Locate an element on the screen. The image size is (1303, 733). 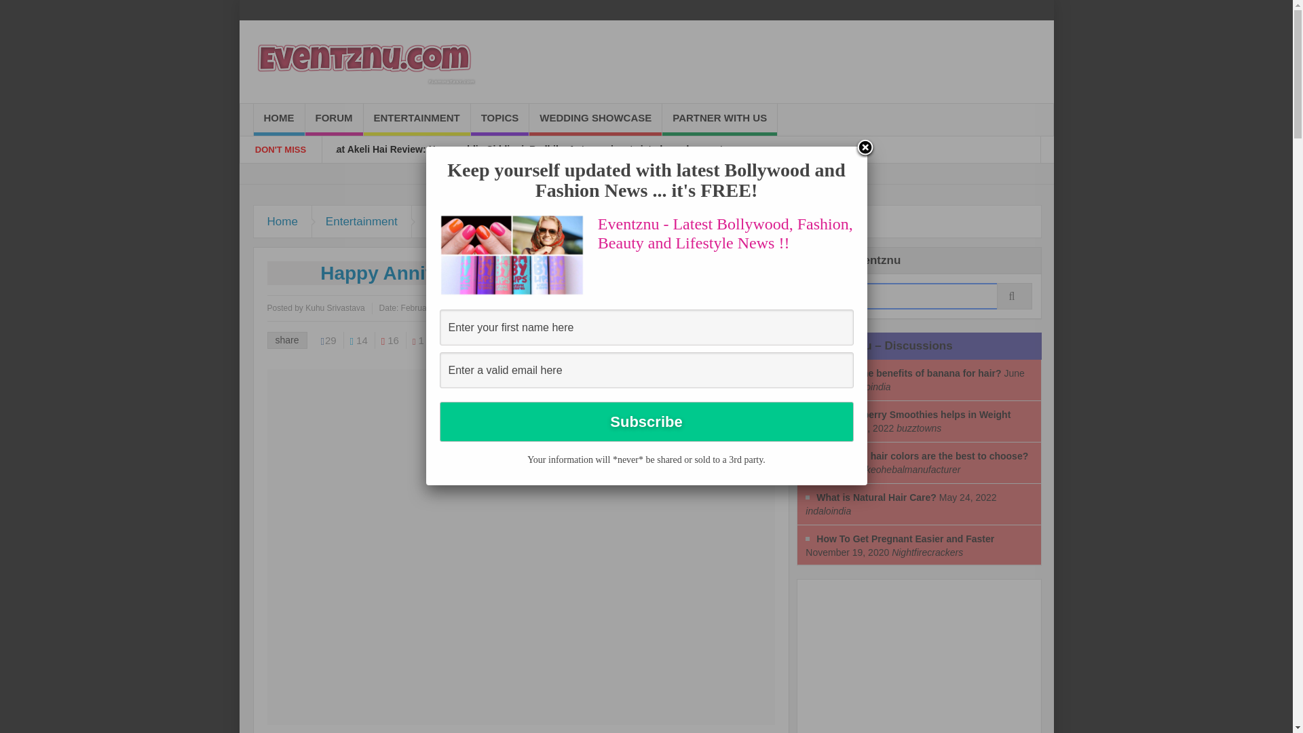
WEDDING SHOWCASE is located at coordinates (595, 119).